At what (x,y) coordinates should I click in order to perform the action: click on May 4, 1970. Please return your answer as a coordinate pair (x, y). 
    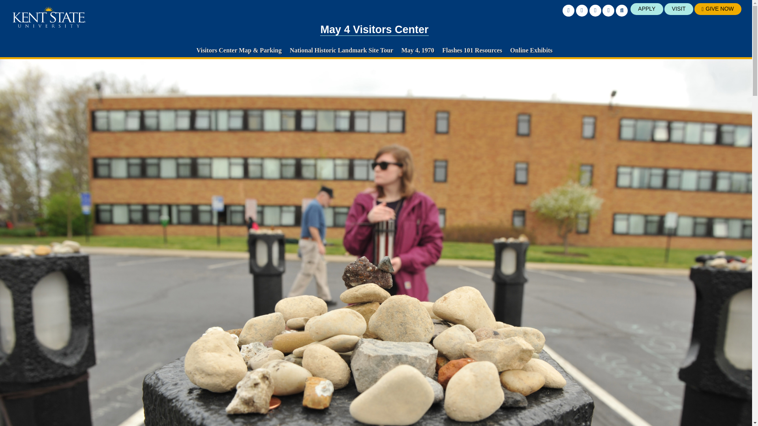
    Looking at the image, I should click on (418, 50).